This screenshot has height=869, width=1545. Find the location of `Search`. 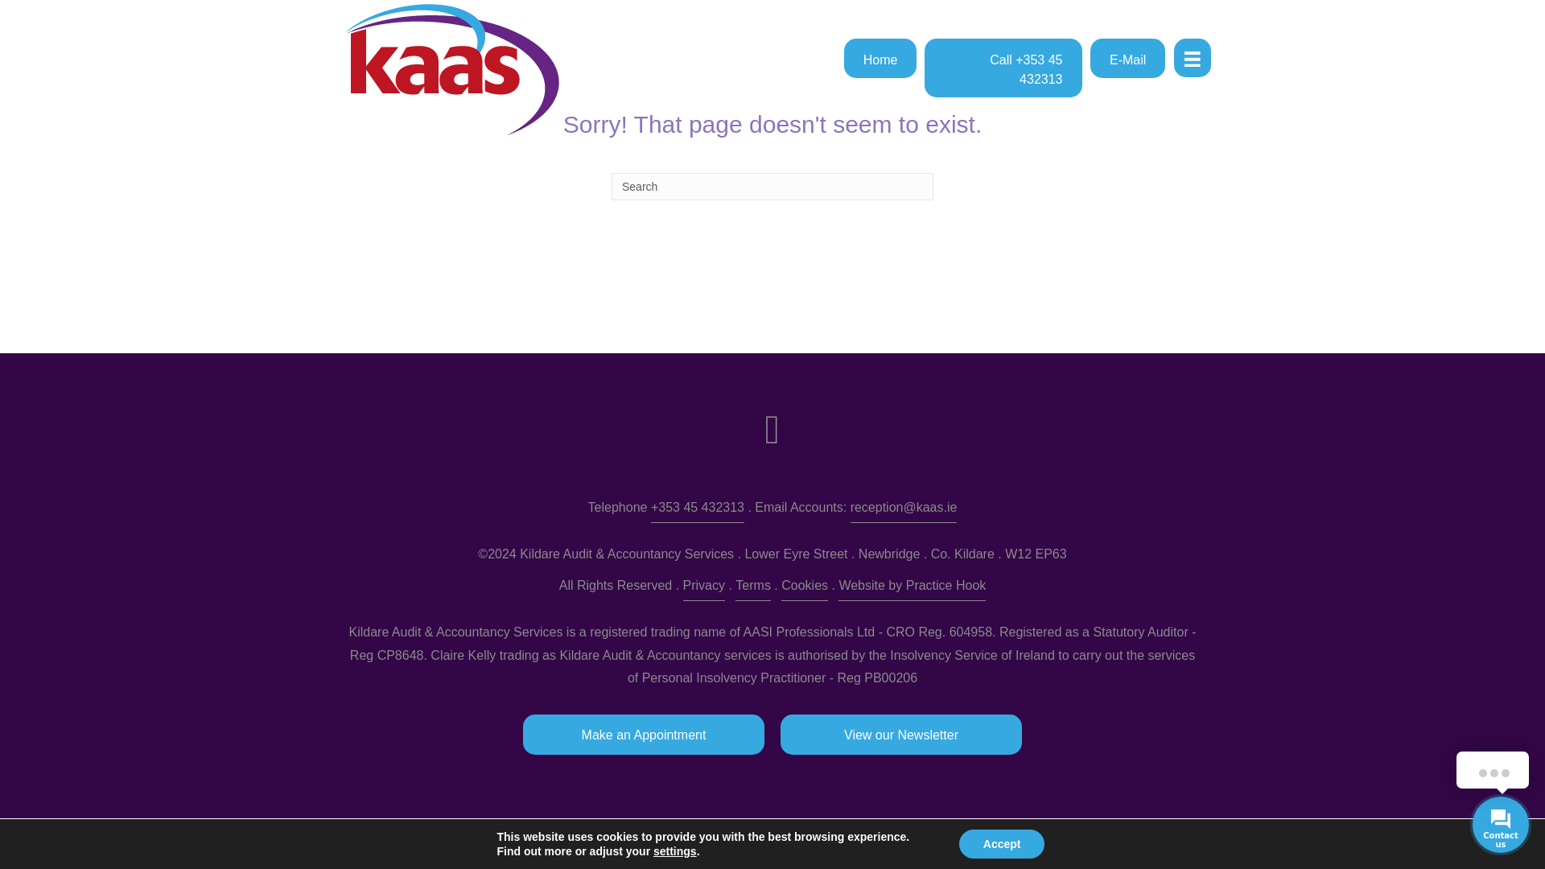

Search is located at coordinates (772, 187).